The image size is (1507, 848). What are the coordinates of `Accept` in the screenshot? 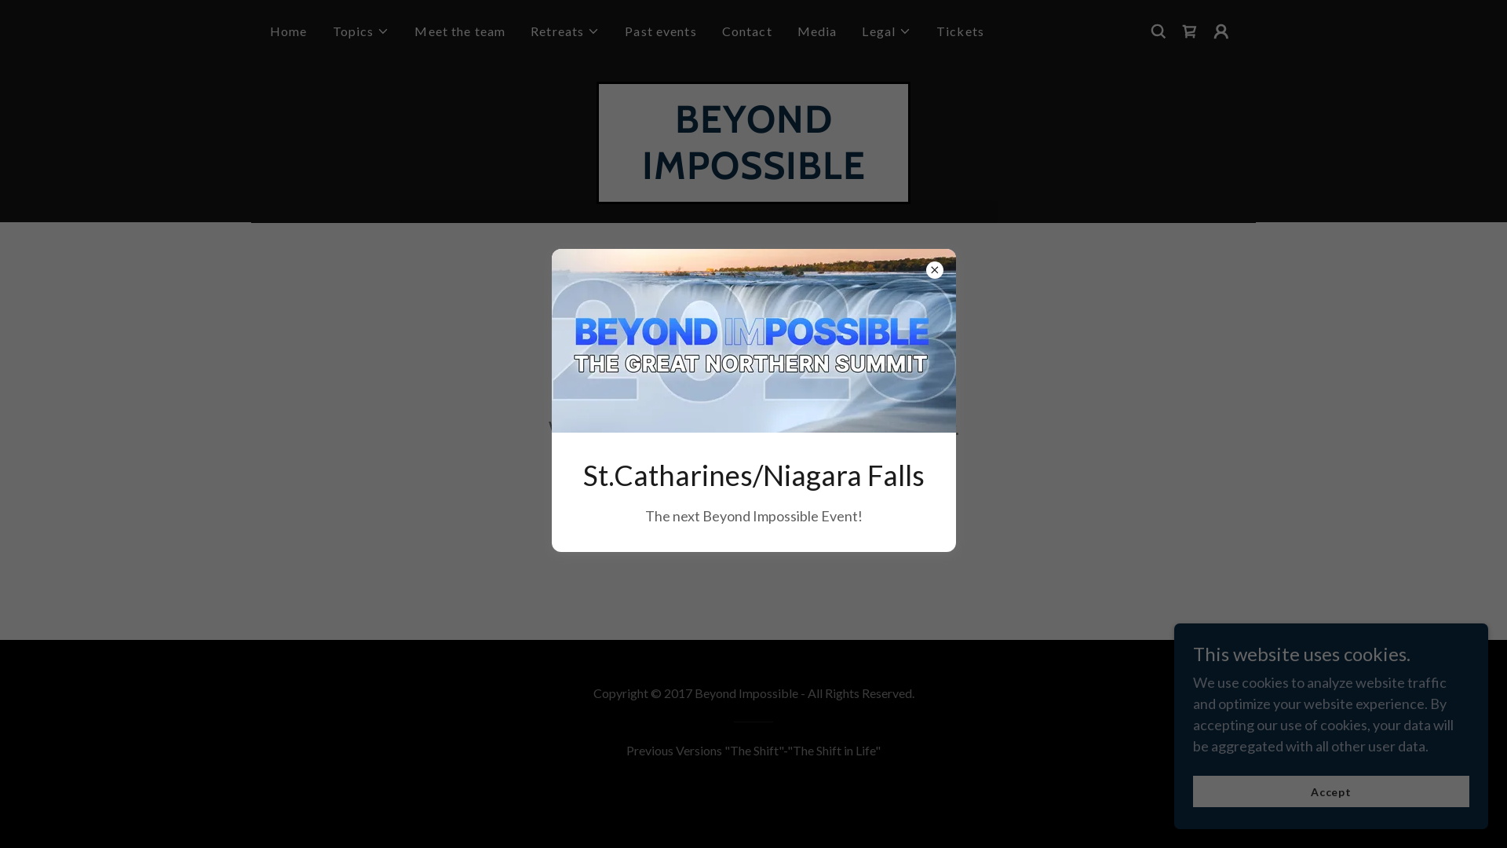 It's located at (1331, 791).